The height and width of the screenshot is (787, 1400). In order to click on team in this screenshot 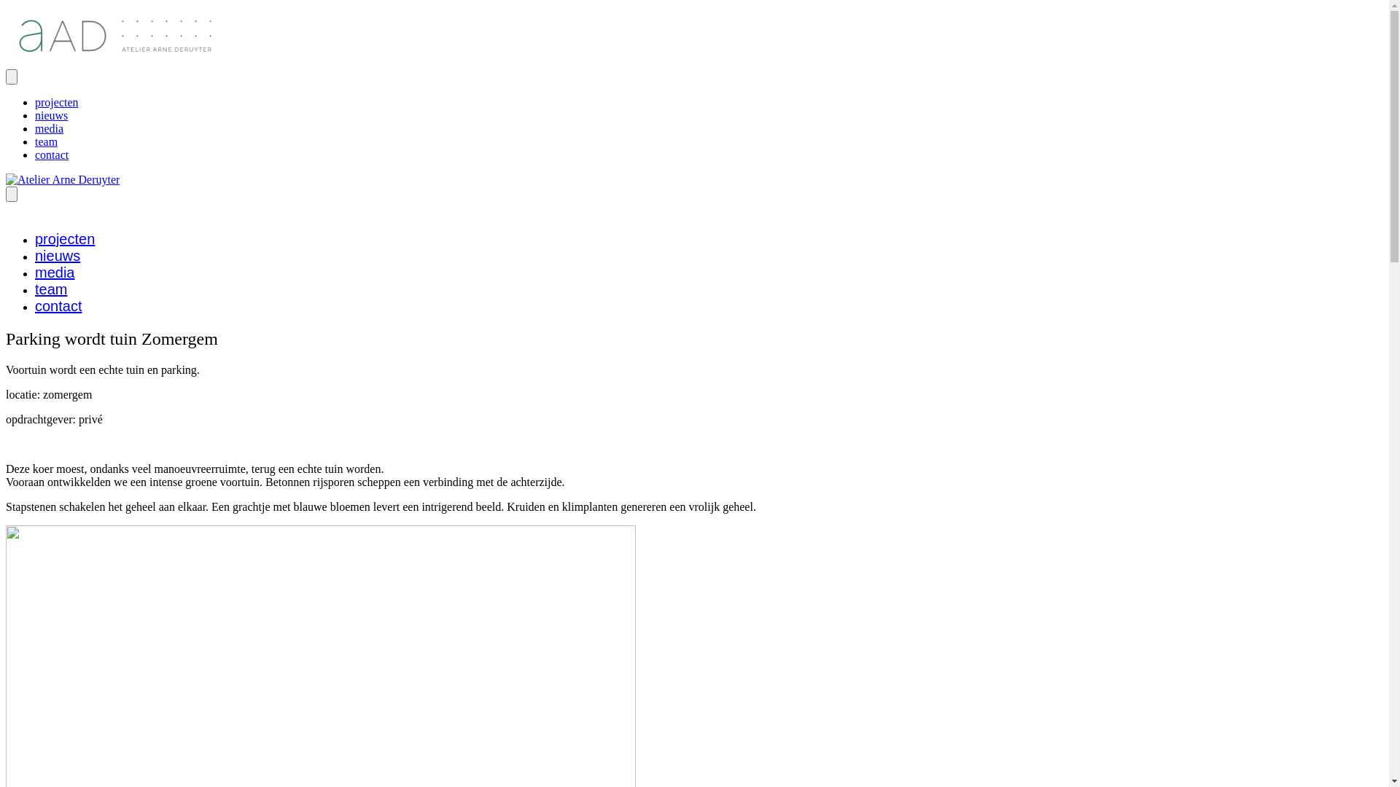, I will do `click(47, 141)`.